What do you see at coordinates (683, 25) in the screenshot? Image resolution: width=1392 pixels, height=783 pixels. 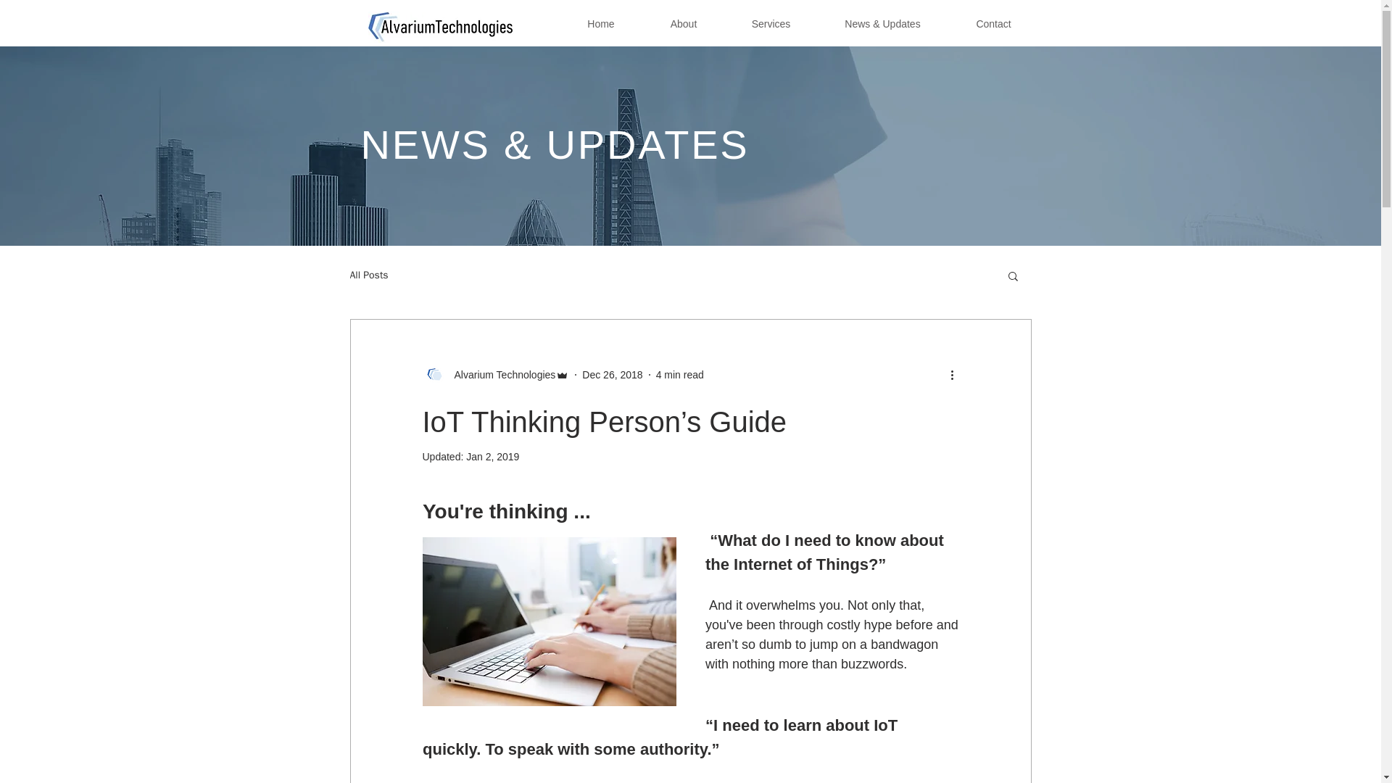 I see `About` at bounding box center [683, 25].